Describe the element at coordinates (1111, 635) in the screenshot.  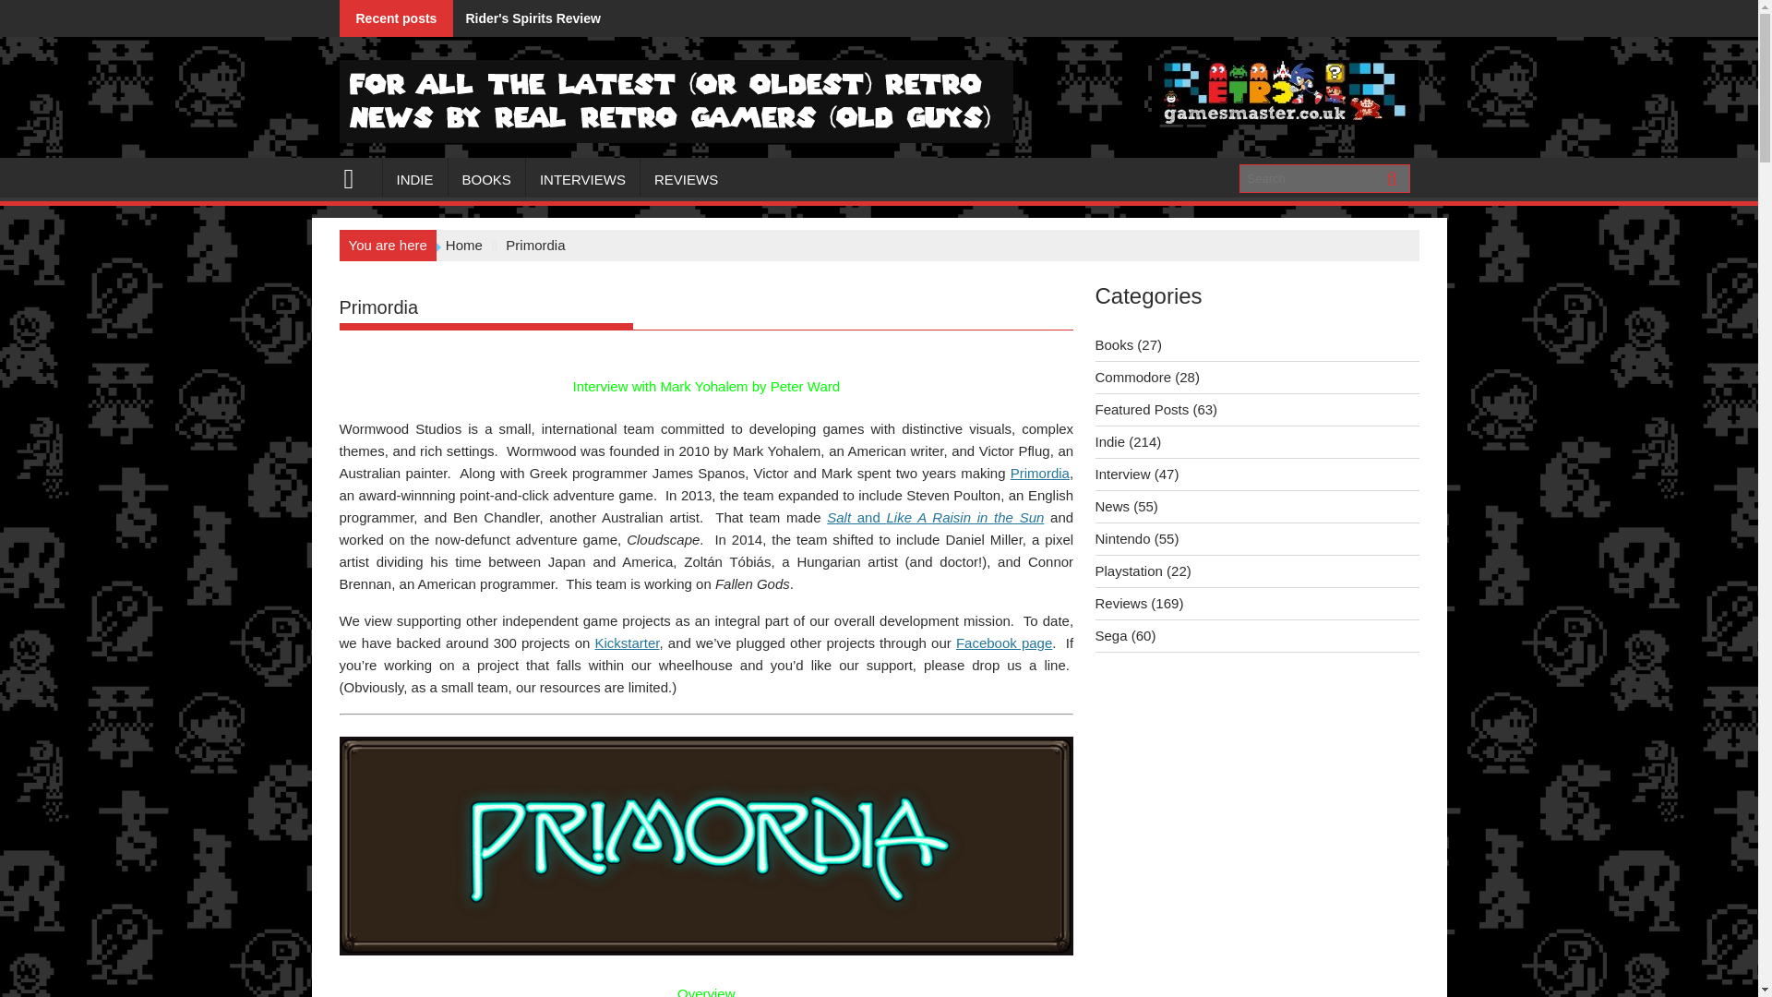
I see `Sega` at that location.